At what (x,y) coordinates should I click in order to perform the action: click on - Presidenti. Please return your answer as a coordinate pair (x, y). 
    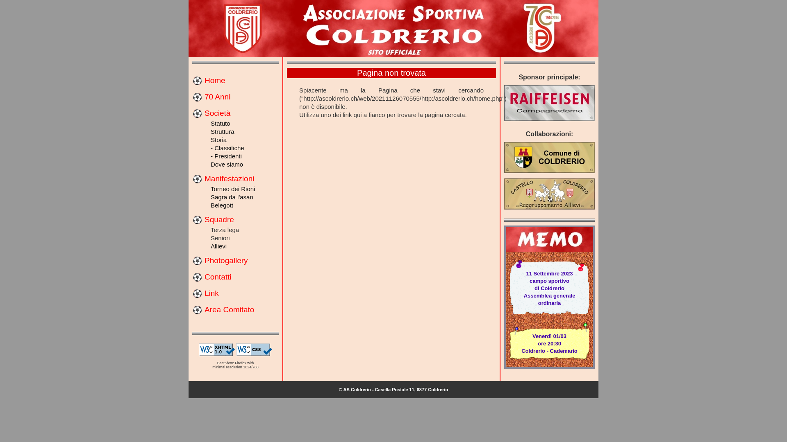
    Looking at the image, I should click on (226, 156).